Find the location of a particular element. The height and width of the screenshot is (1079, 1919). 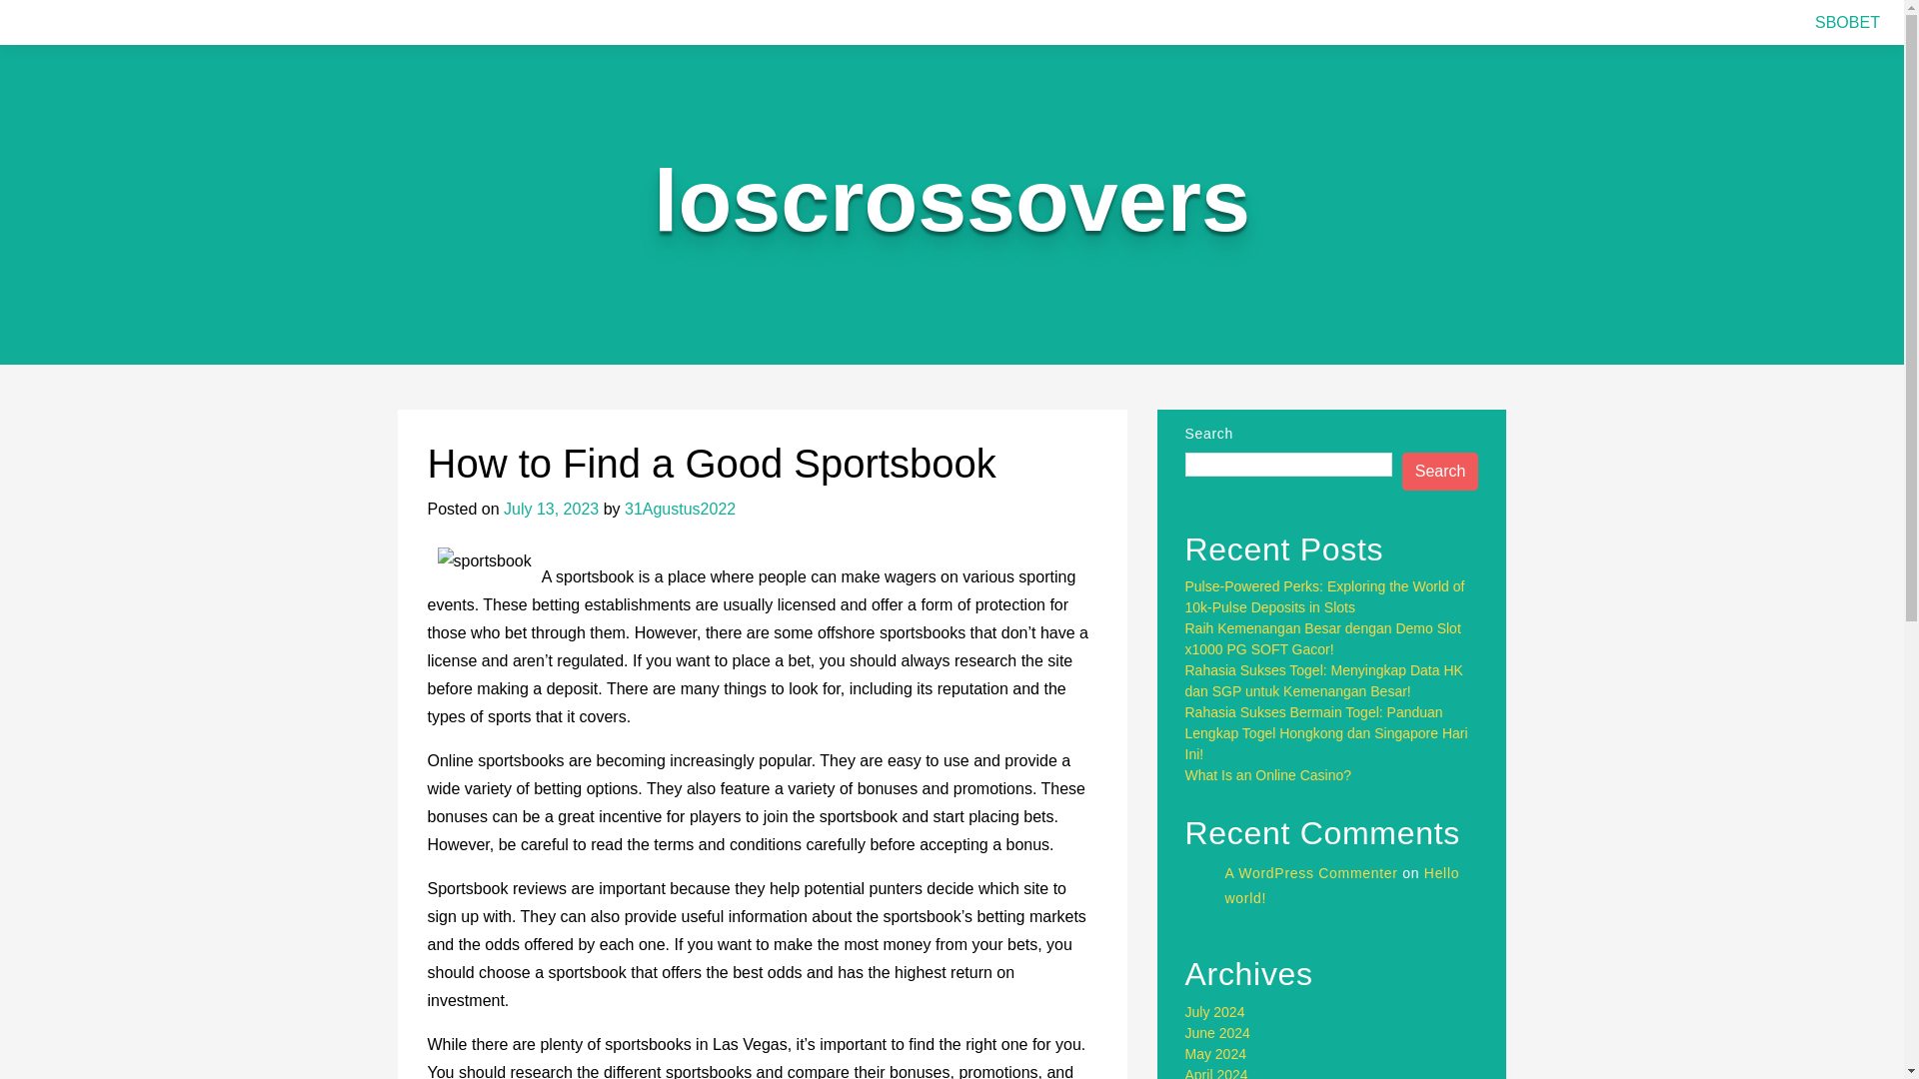

Hello world! is located at coordinates (1343, 843).